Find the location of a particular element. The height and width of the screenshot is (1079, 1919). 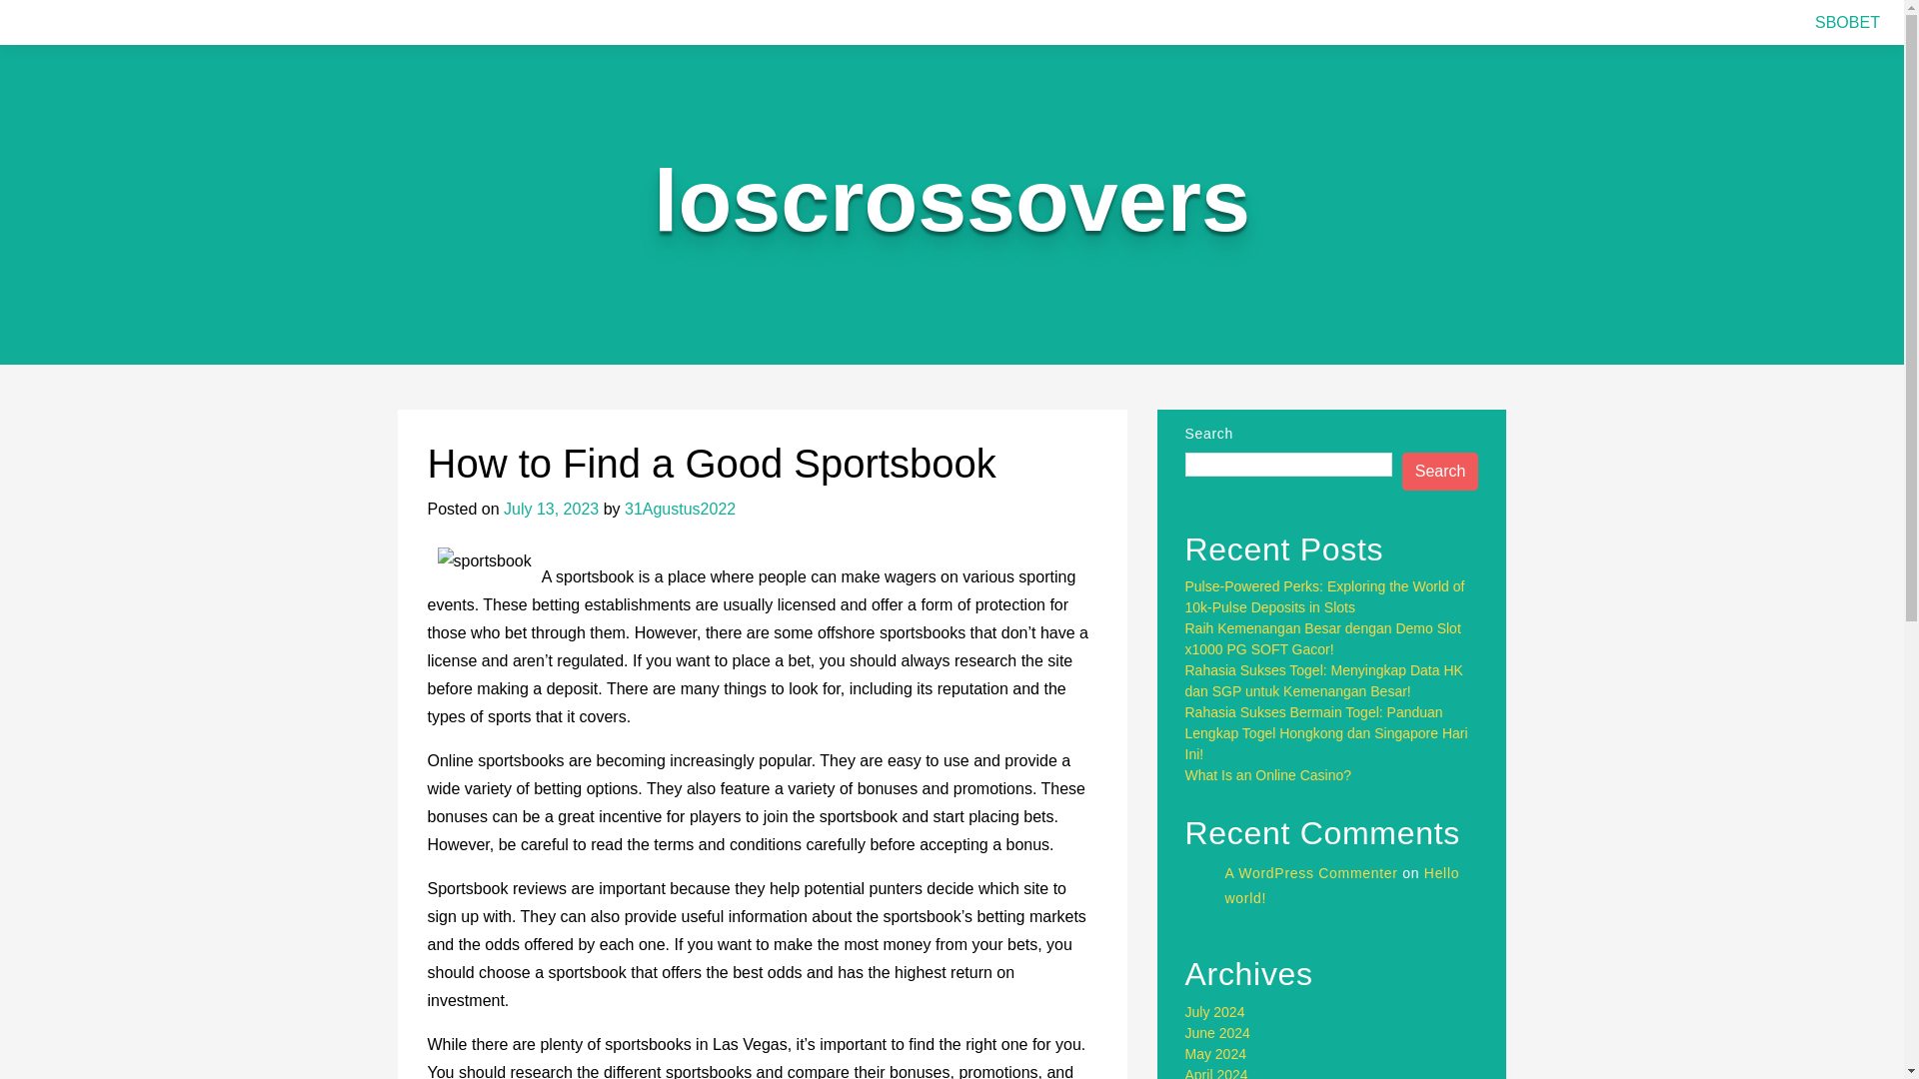

Hello world! is located at coordinates (1343, 843).